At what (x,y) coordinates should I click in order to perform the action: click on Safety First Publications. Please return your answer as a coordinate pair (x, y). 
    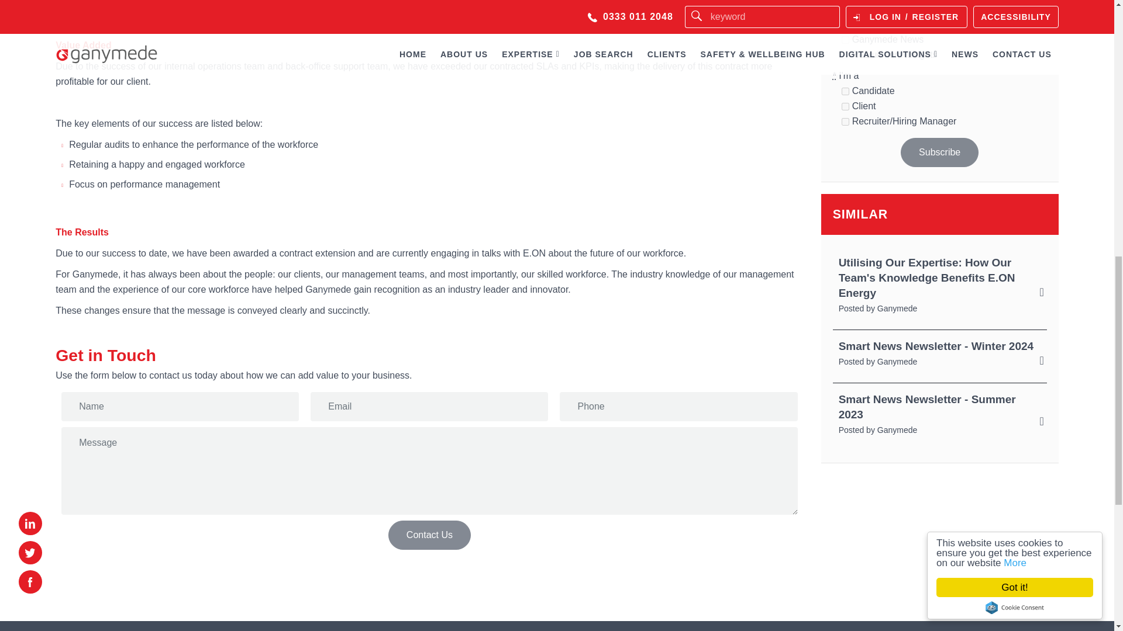
    Looking at the image, I should click on (845, 25).